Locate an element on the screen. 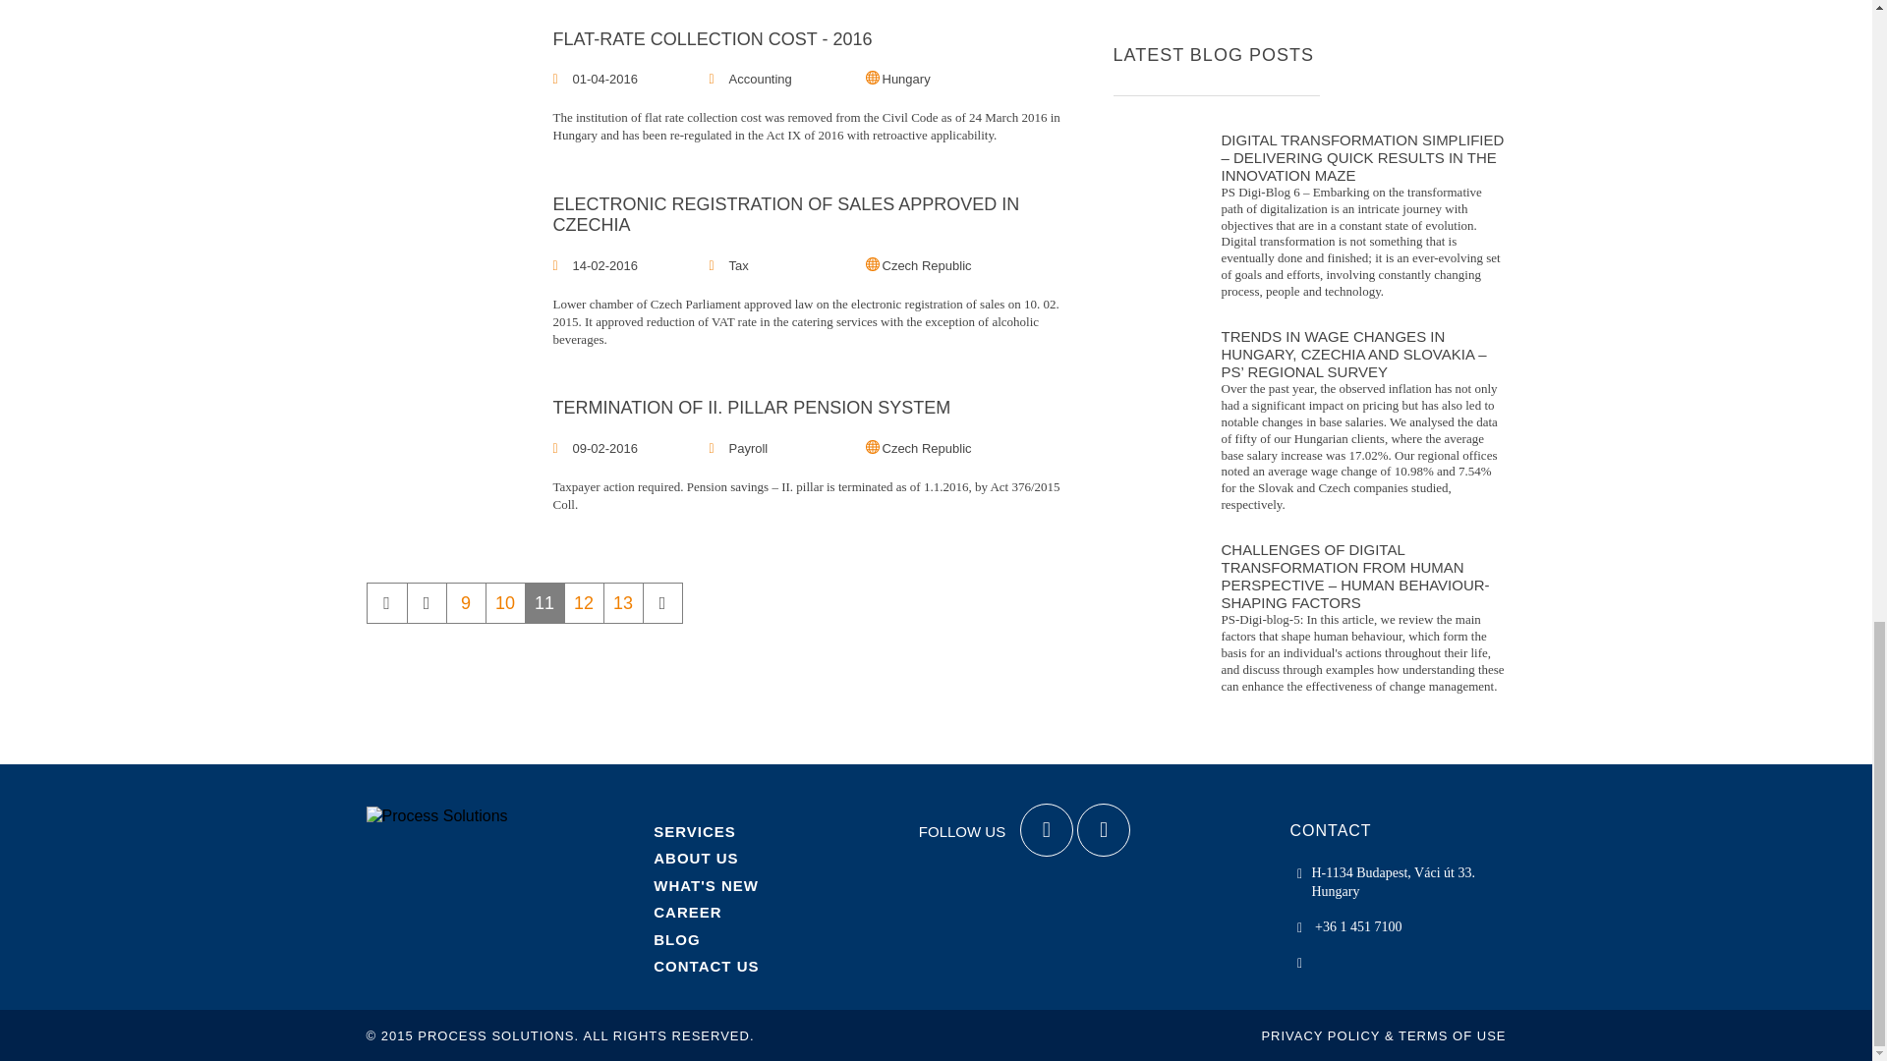 The height and width of the screenshot is (1061, 1887). 10 is located at coordinates (504, 603).